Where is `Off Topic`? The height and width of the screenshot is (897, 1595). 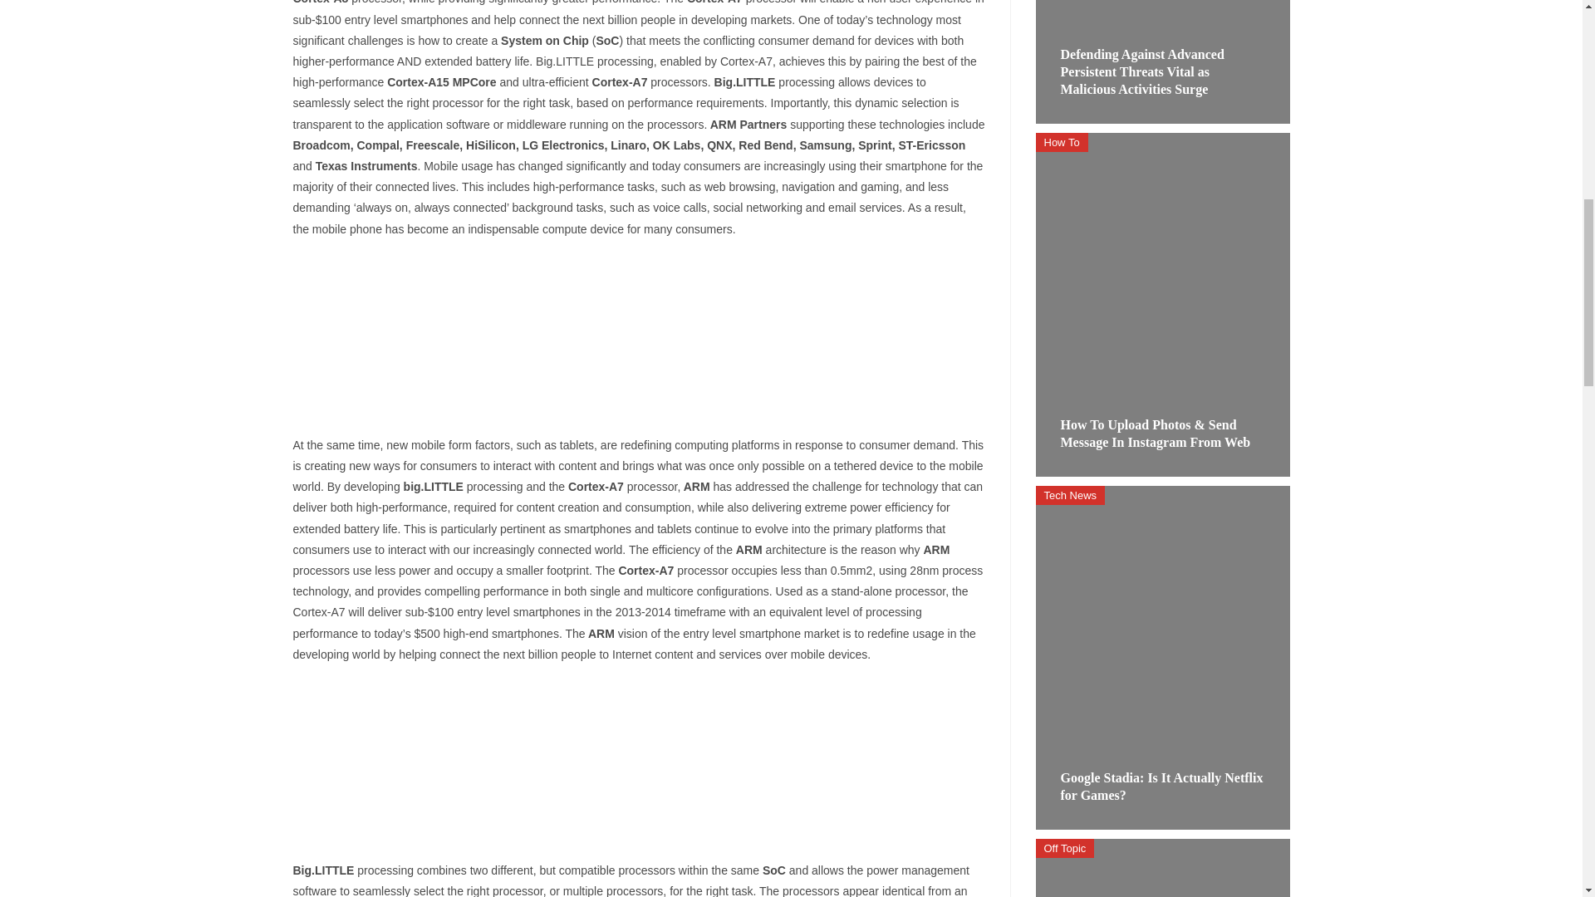
Off Topic is located at coordinates (1065, 847).